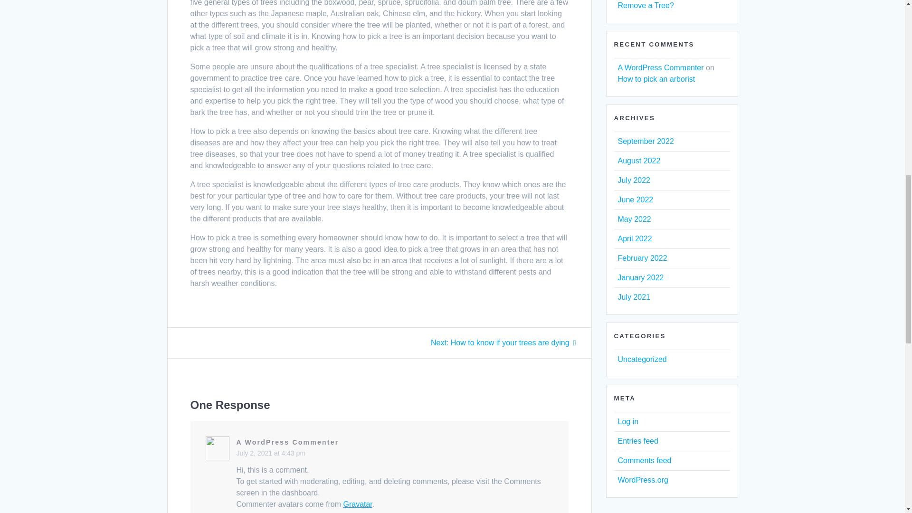 This screenshot has width=912, height=513. I want to click on July 2021, so click(357, 504).